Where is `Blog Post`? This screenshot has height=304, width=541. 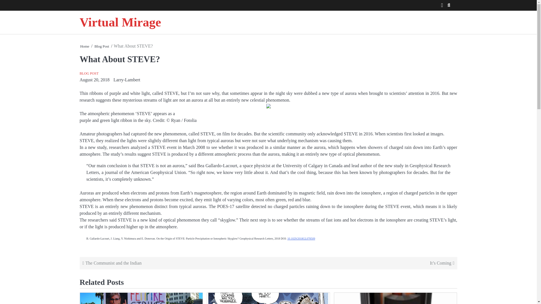 Blog Post is located at coordinates (101, 46).